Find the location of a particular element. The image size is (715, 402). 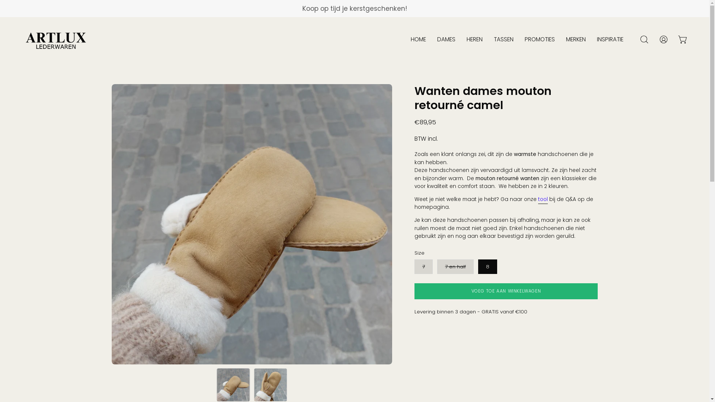

tool is located at coordinates (543, 200).